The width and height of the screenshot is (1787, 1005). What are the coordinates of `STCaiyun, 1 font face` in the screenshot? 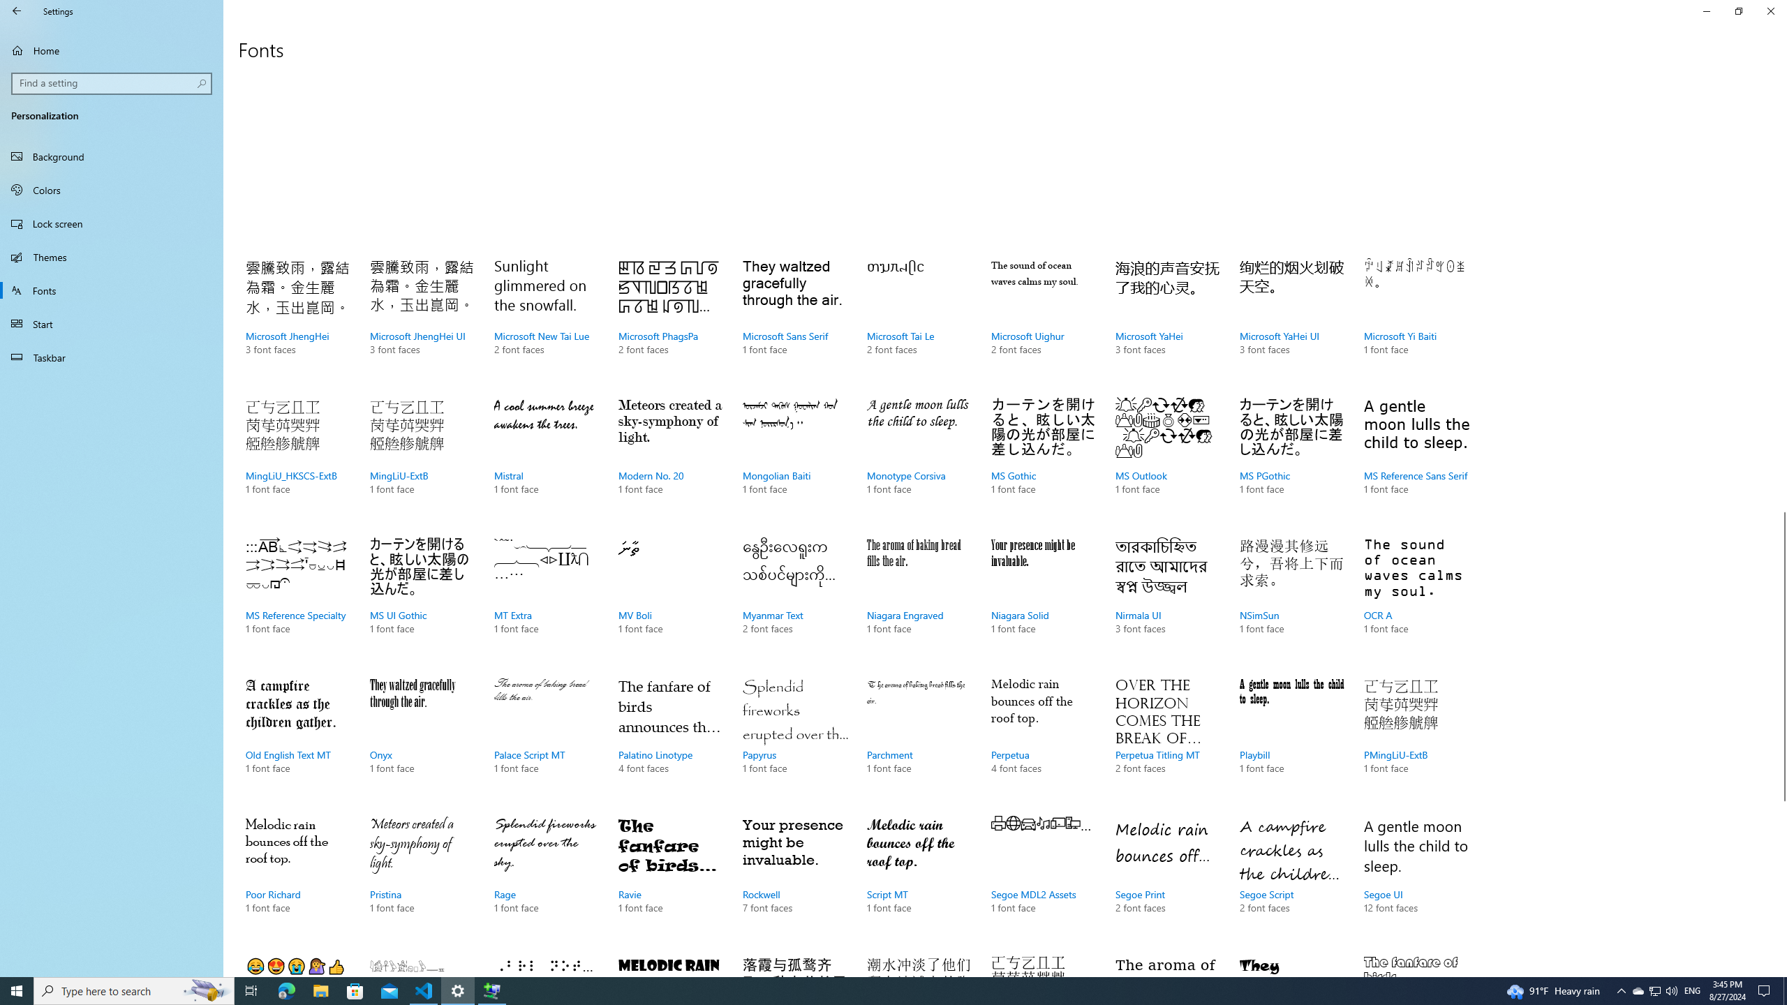 It's located at (1416, 962).